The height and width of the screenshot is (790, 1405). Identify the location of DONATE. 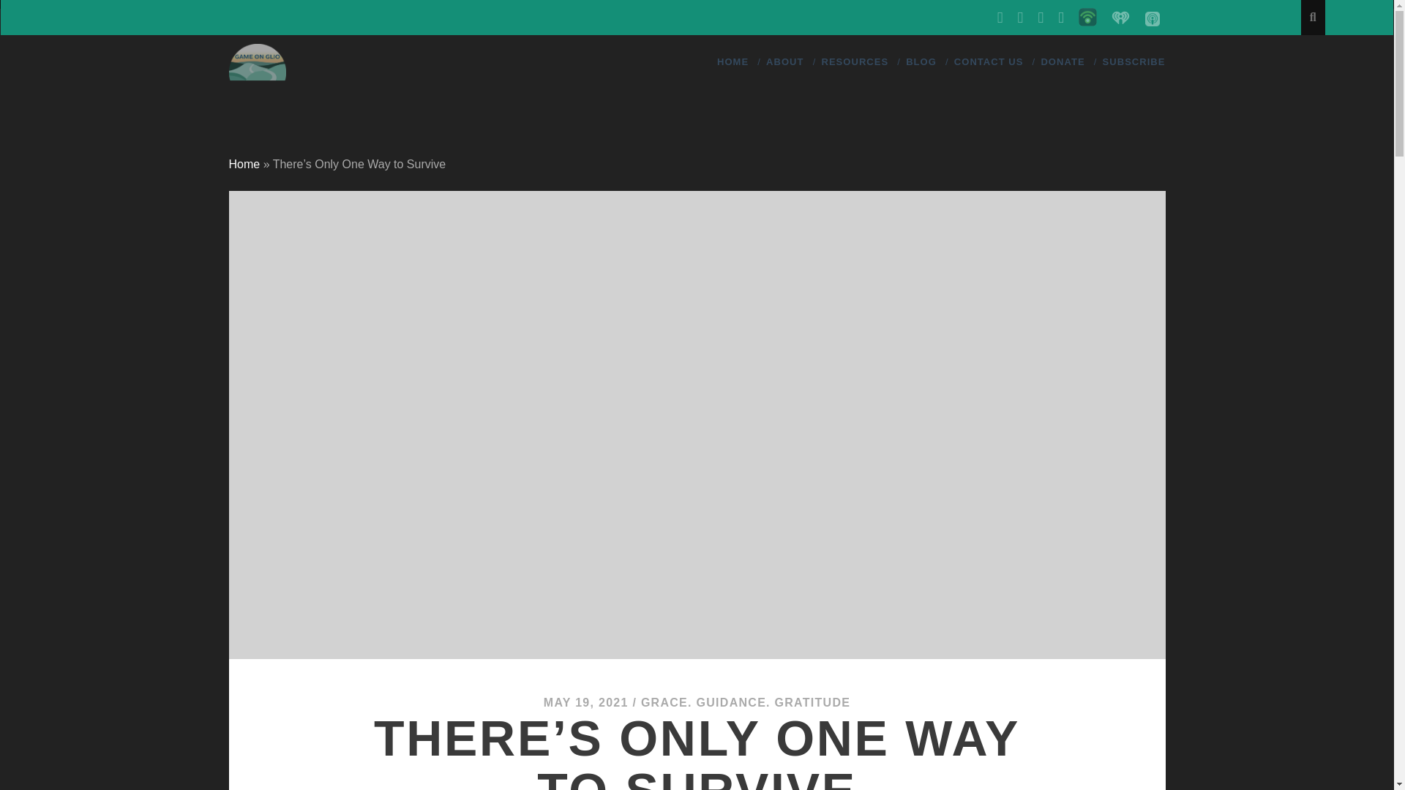
(1063, 62).